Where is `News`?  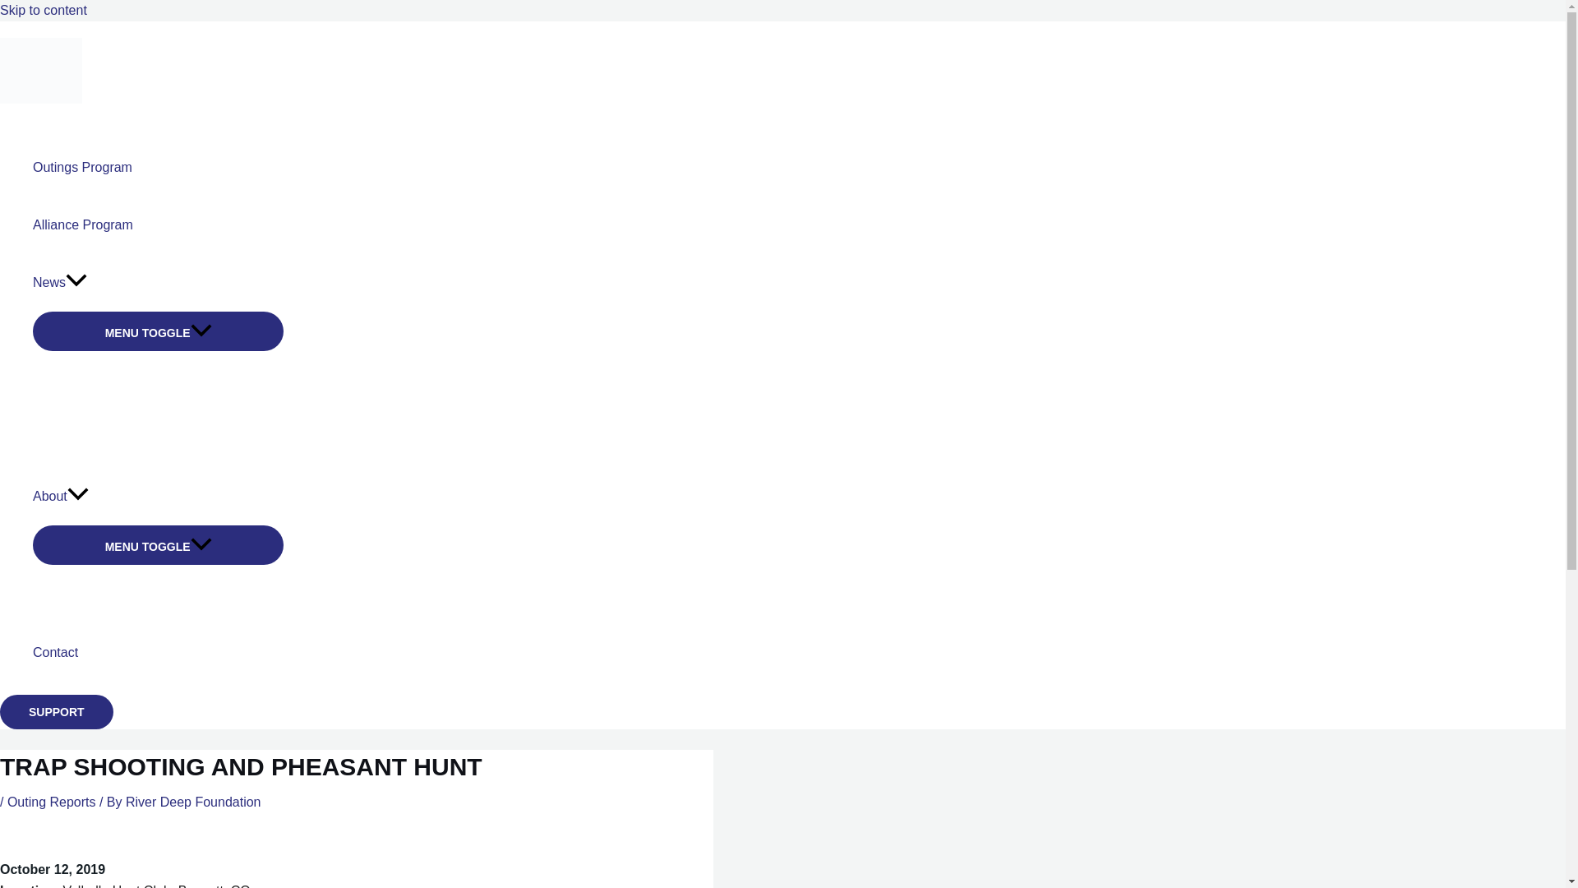 News is located at coordinates (158, 283).